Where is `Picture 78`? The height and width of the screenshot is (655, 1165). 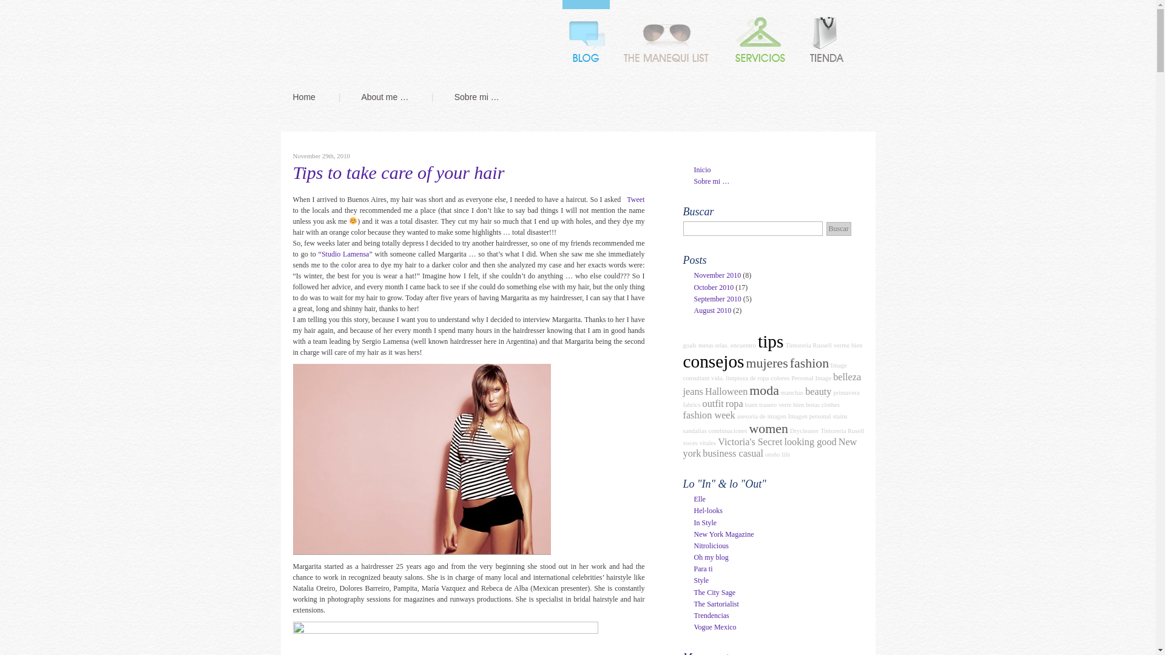
Picture 78 is located at coordinates (421, 459).